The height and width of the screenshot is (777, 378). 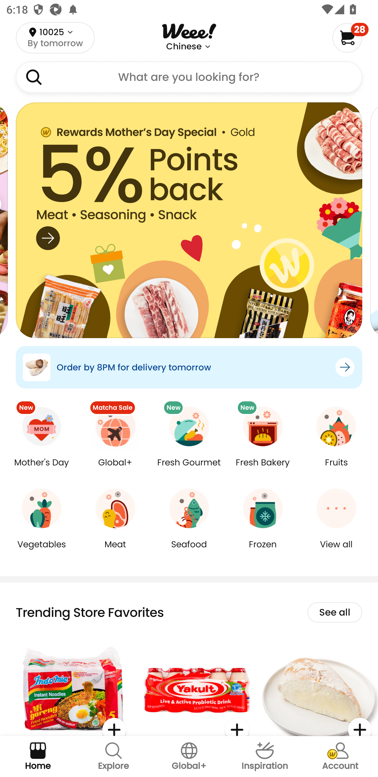 I want to click on Global+, so click(x=189, y=757).